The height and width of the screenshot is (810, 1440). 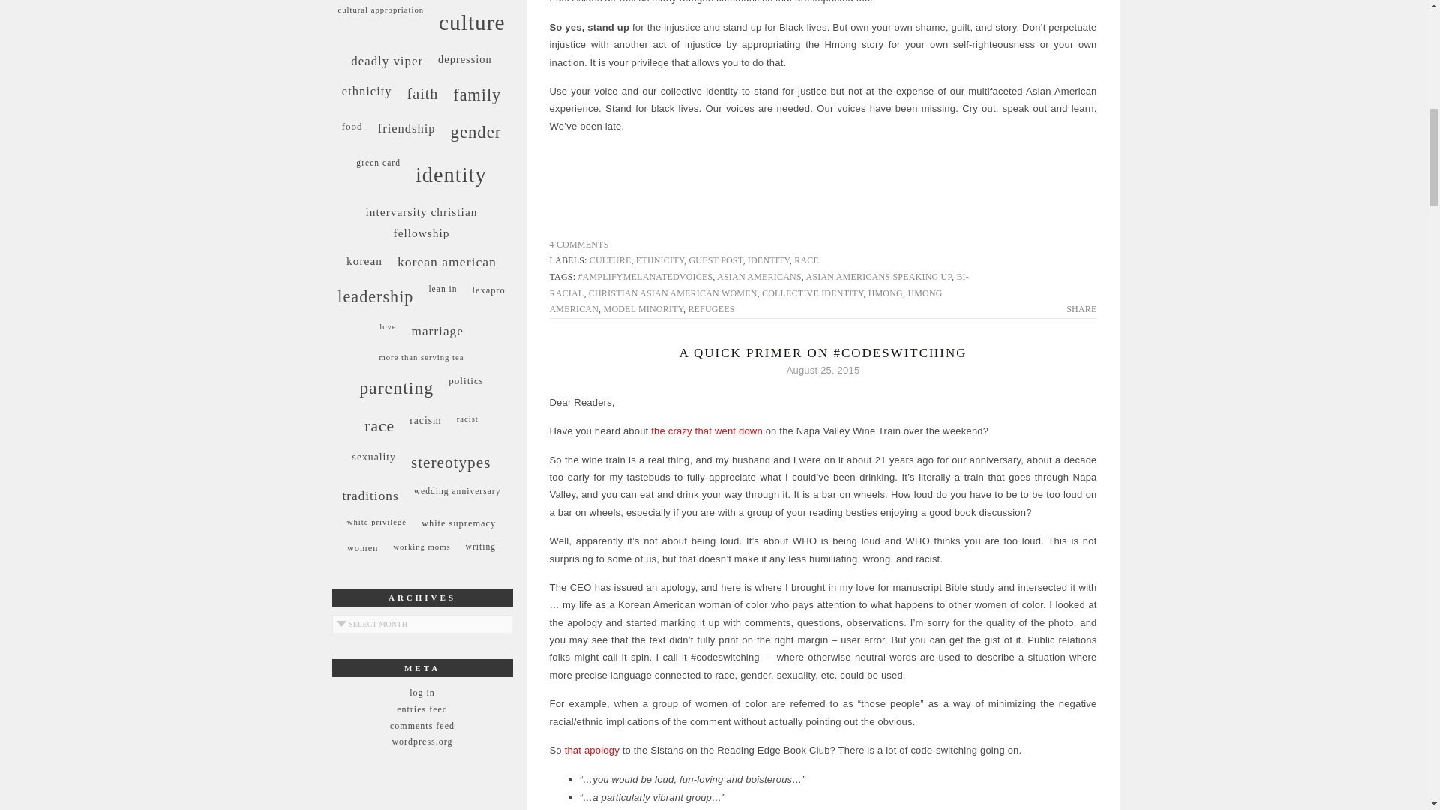 I want to click on HMONG, so click(x=885, y=293).